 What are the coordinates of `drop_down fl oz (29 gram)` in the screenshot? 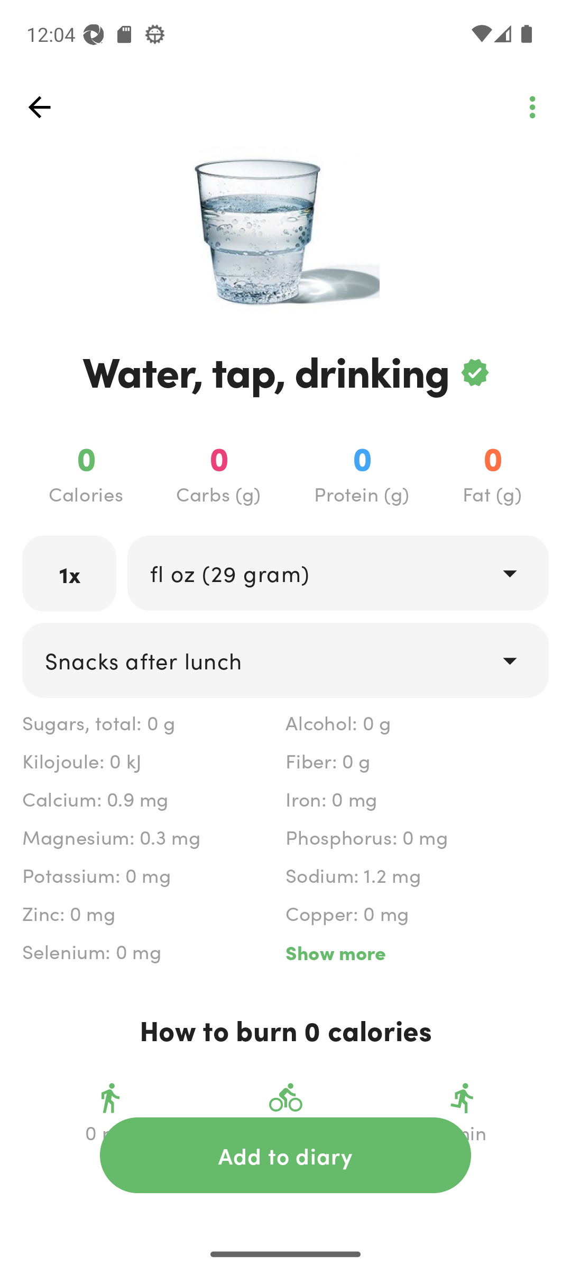 It's located at (337, 572).